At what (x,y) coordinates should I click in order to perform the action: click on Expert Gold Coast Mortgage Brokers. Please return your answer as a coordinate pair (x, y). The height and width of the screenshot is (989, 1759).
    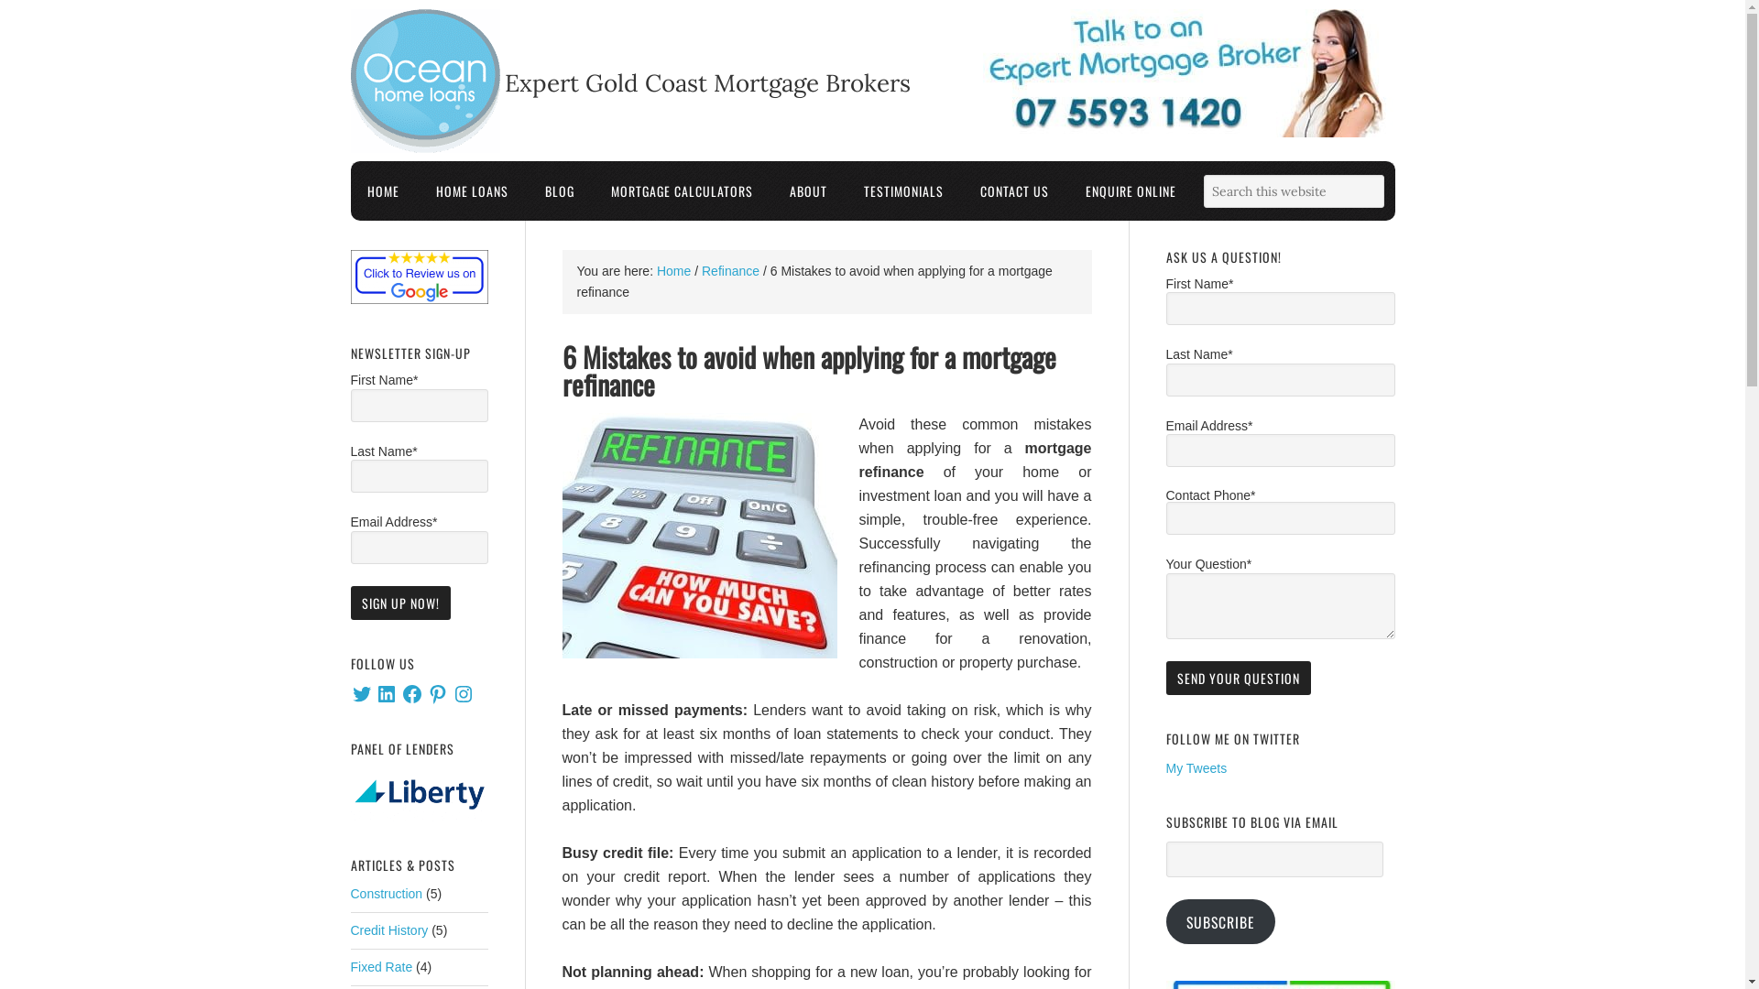
    Looking at the image, I should click on (425, 148).